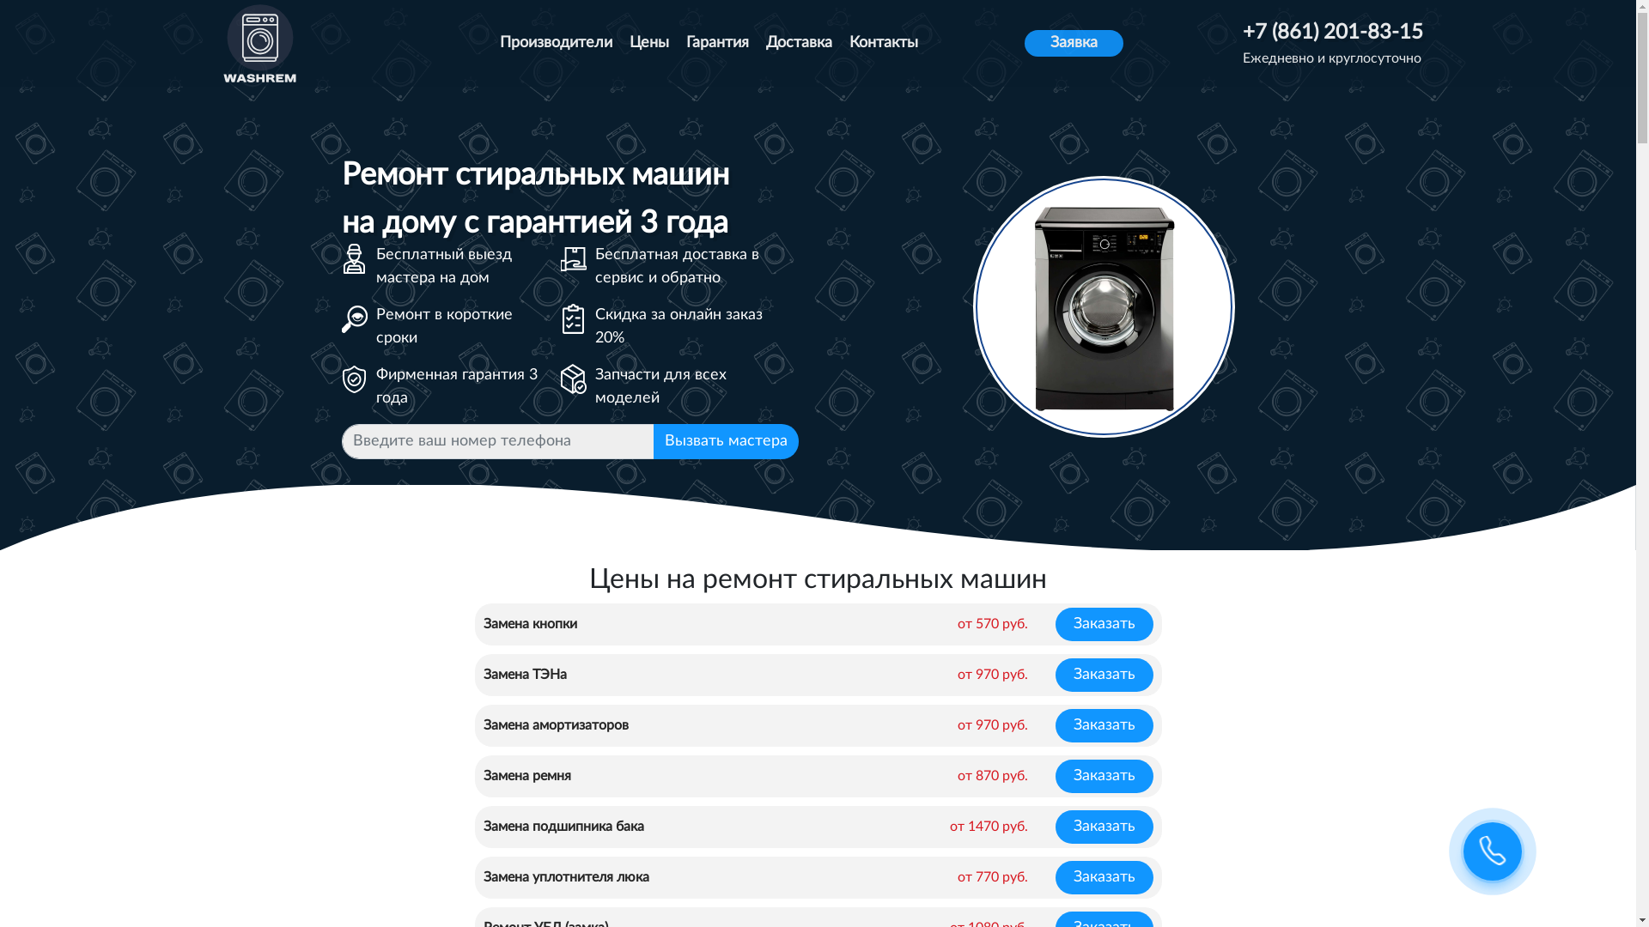 The width and height of the screenshot is (1649, 927). What do you see at coordinates (1333, 33) in the screenshot?
I see `+7 (861) 201-83-15` at bounding box center [1333, 33].